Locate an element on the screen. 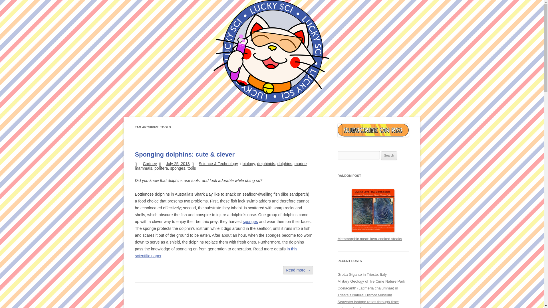  July 25, 2013 is located at coordinates (178, 164).